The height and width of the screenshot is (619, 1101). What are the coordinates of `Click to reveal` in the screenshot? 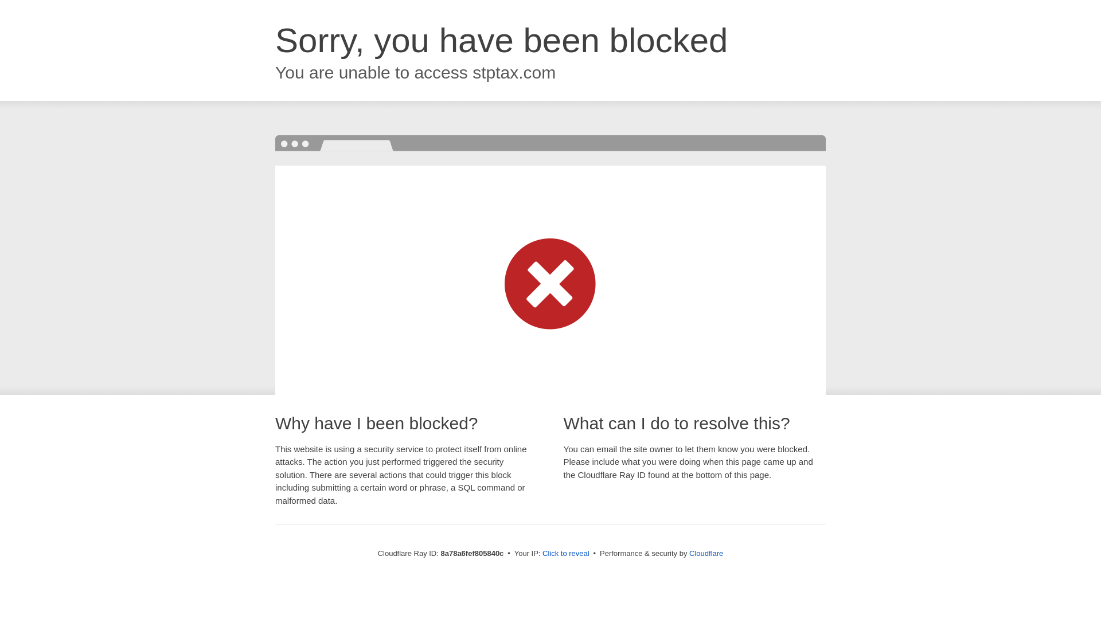 It's located at (565, 554).